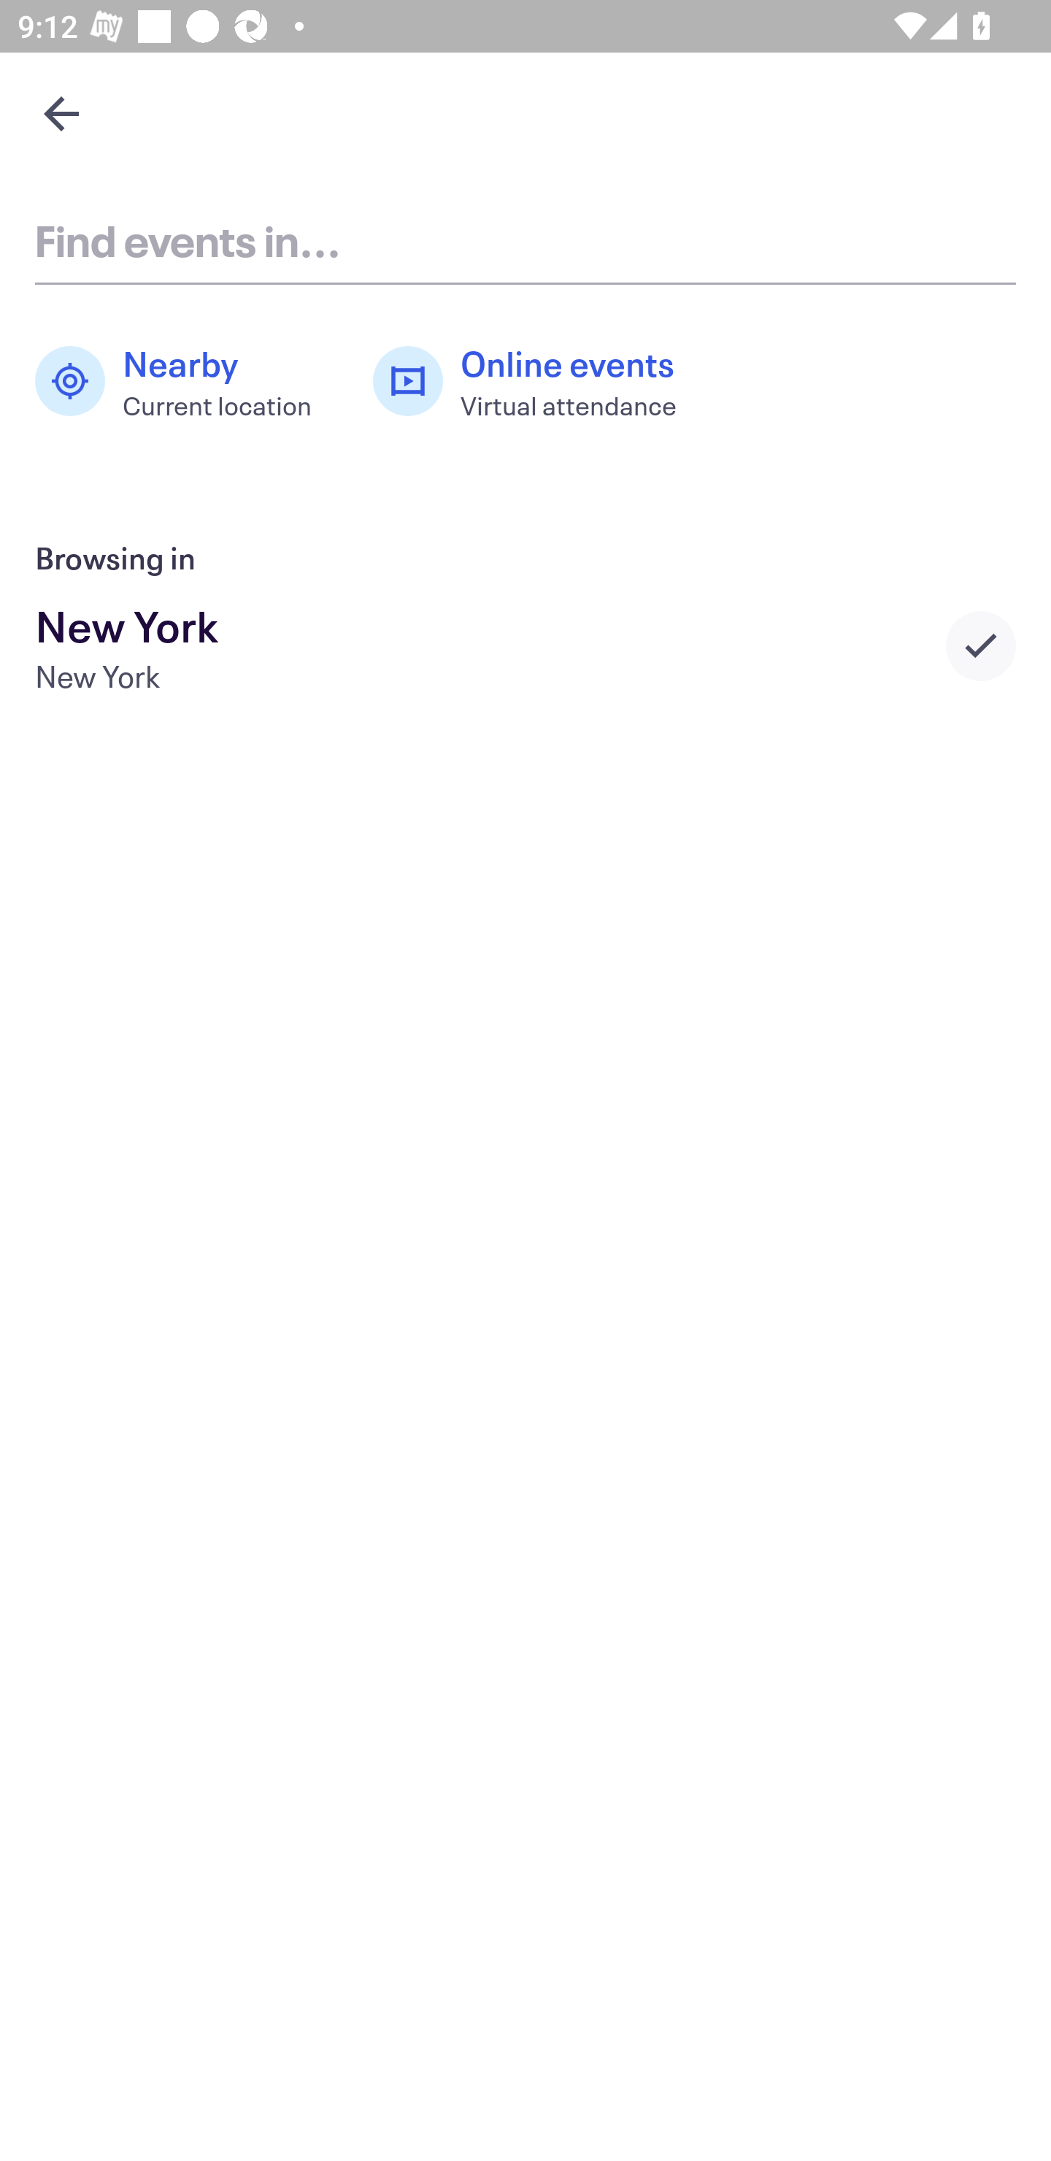  What do you see at coordinates (538, 381) in the screenshot?
I see `Online events Virtual attendance` at bounding box center [538, 381].